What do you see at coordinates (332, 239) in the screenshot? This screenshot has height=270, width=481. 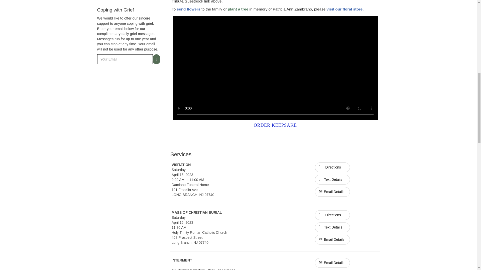 I see `Email Details` at bounding box center [332, 239].